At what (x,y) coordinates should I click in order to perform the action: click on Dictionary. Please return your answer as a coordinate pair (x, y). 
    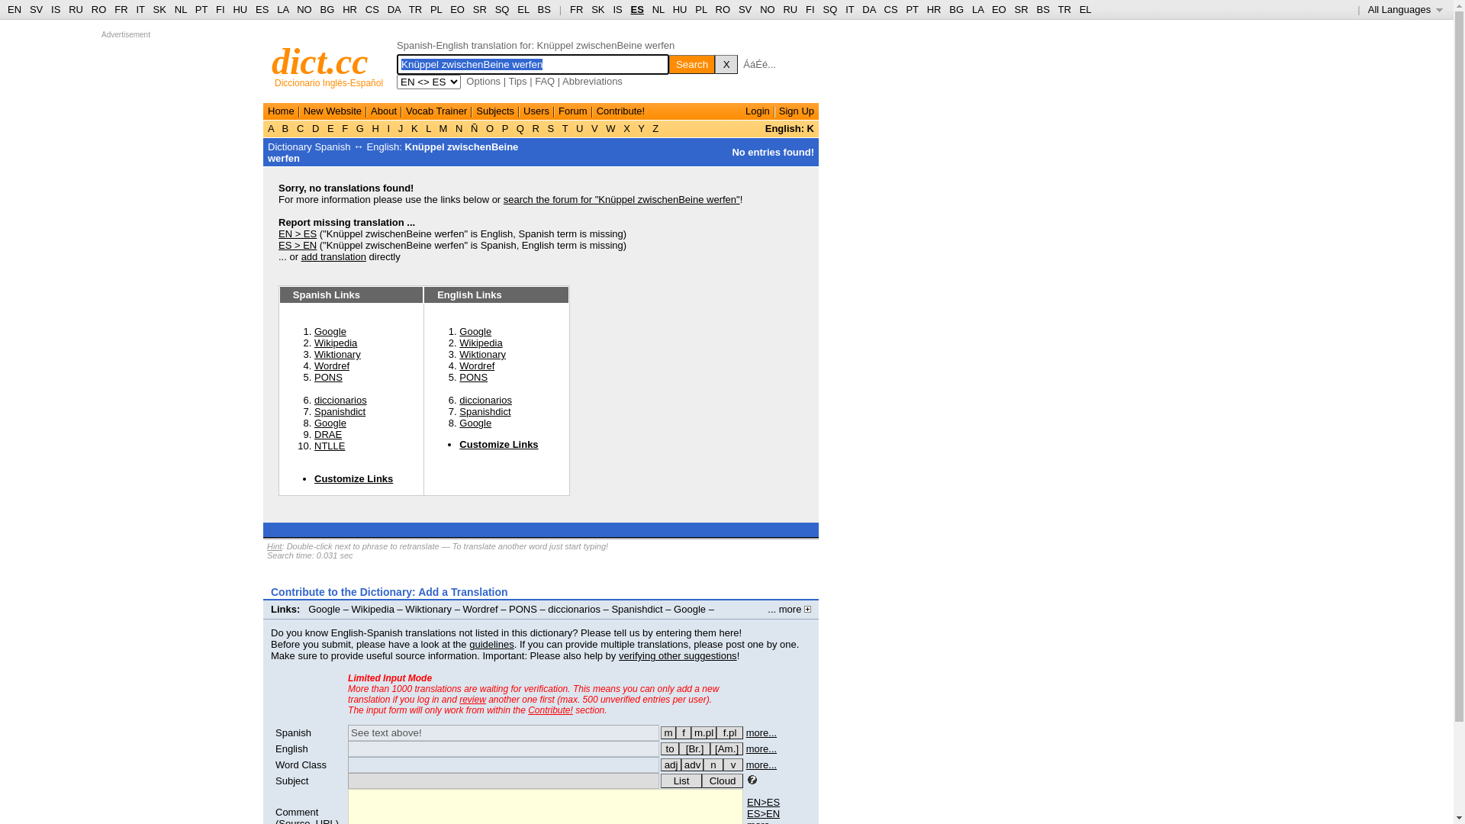
    Looking at the image, I should click on (290, 146).